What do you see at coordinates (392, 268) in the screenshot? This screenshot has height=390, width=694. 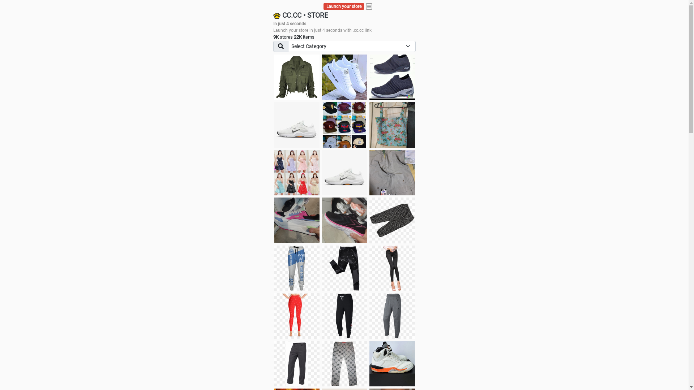 I see `Pant` at bounding box center [392, 268].